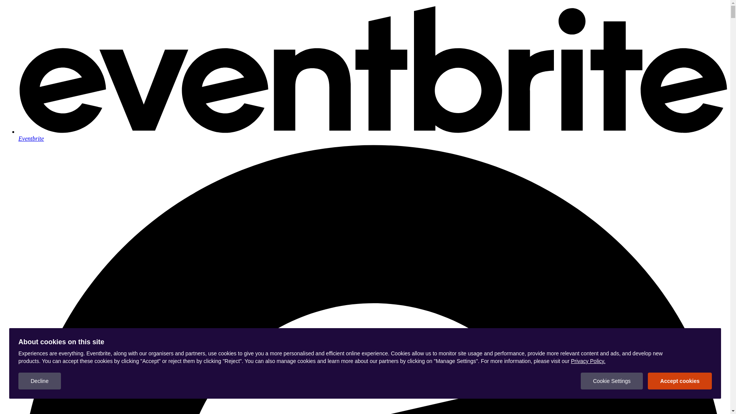 Image resolution: width=736 pixels, height=414 pixels. What do you see at coordinates (612, 381) in the screenshot?
I see `Cookie Settings` at bounding box center [612, 381].